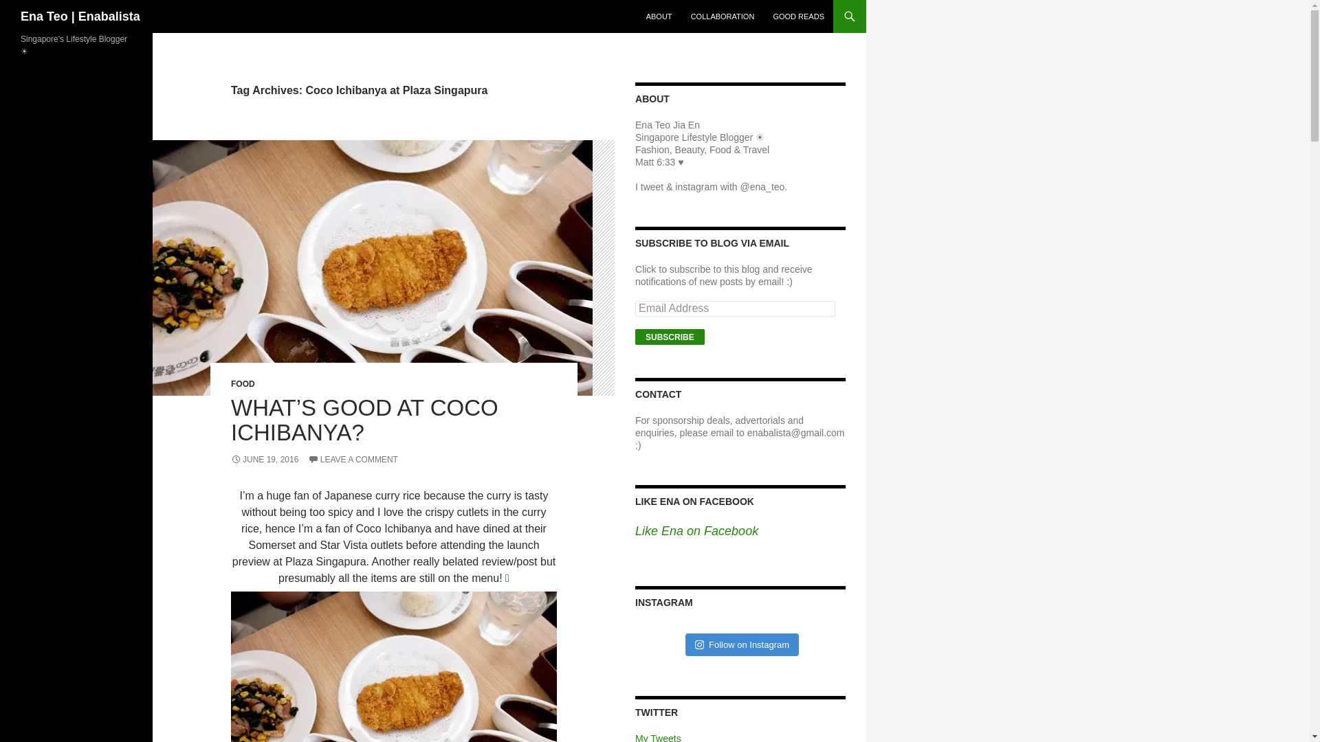  Describe the element at coordinates (696, 530) in the screenshot. I see `Like Ena on Facebook` at that location.